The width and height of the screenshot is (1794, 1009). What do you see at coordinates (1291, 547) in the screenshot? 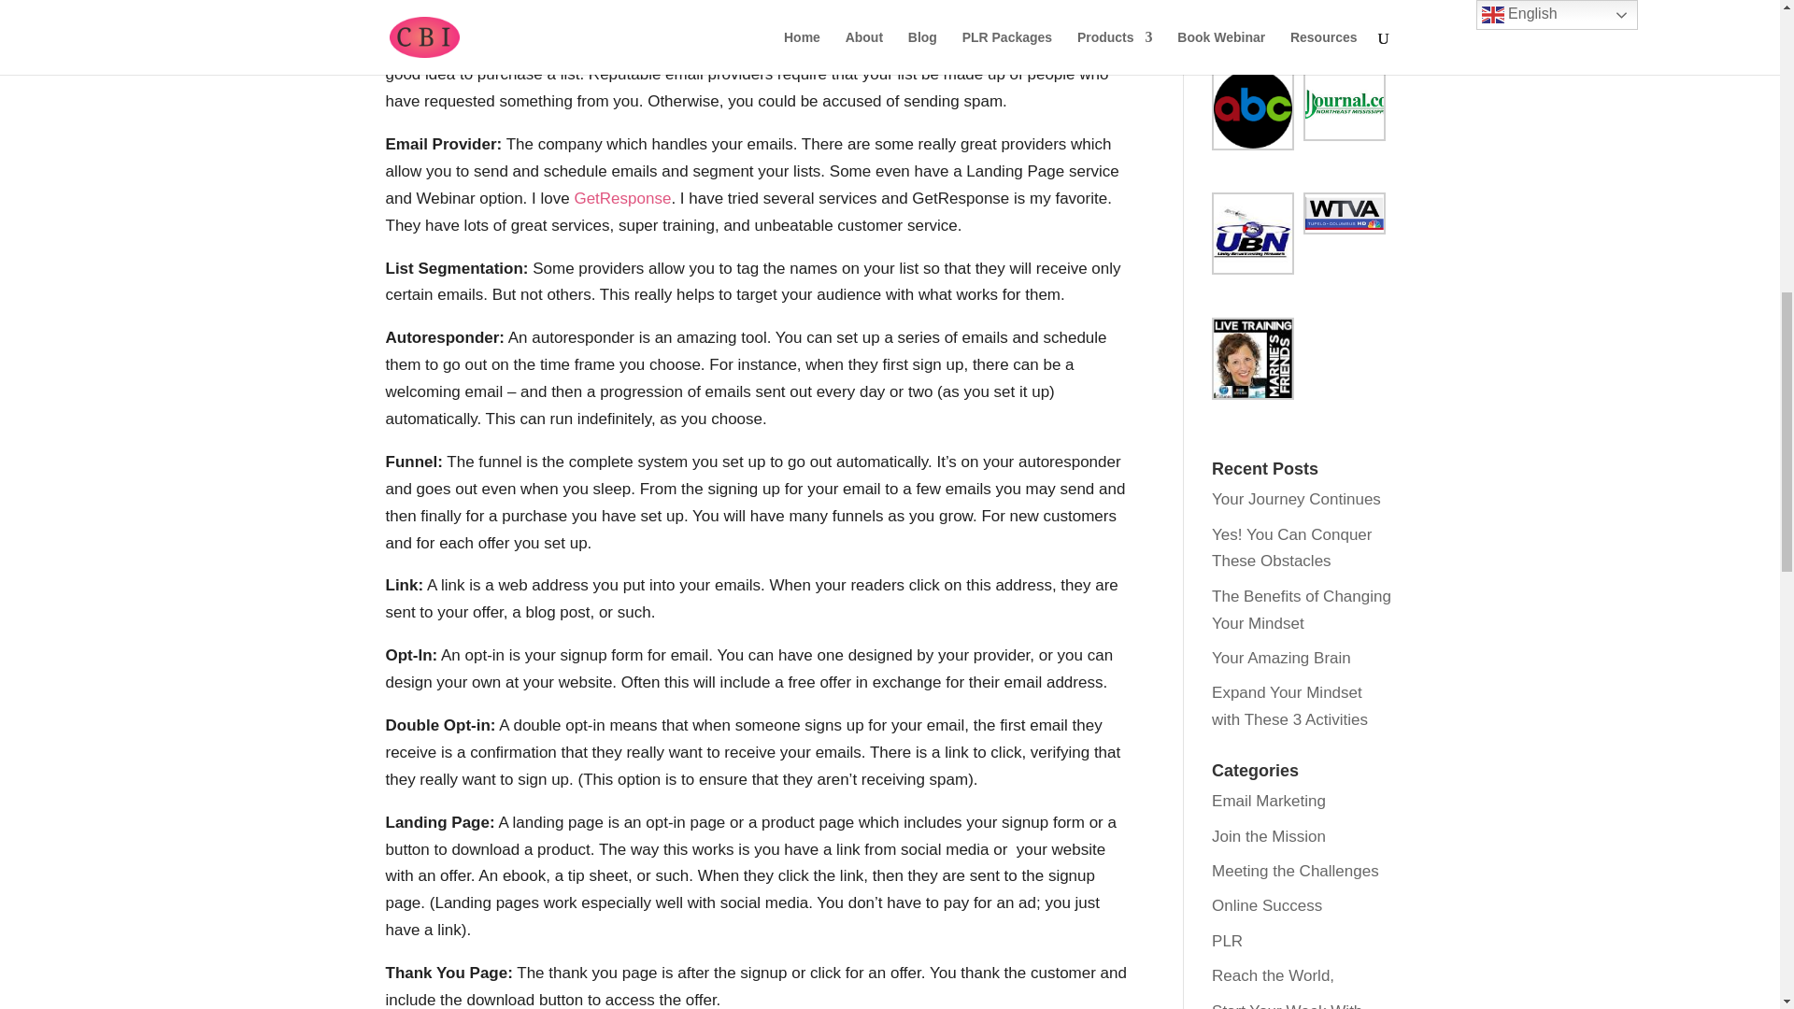
I see `Yes! You Can Conquer These Obstacles` at bounding box center [1291, 547].